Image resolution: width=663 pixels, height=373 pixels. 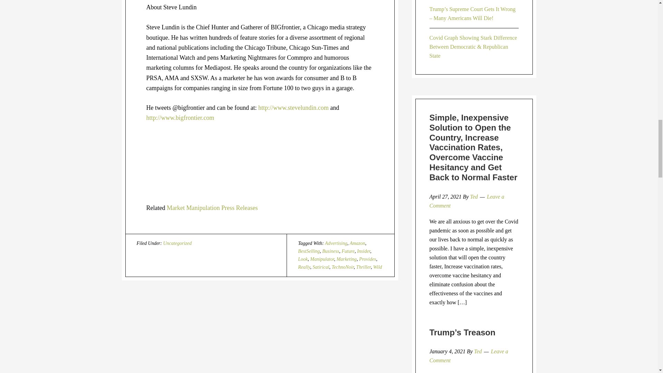 What do you see at coordinates (302, 259) in the screenshot?
I see `Look` at bounding box center [302, 259].